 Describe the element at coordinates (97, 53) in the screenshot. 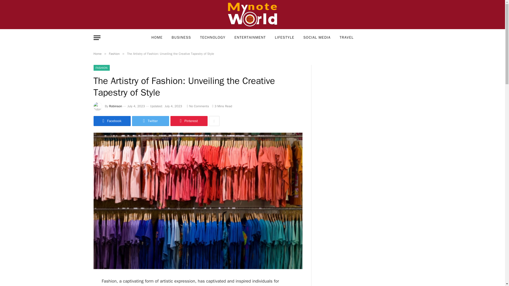

I see `Home` at that location.